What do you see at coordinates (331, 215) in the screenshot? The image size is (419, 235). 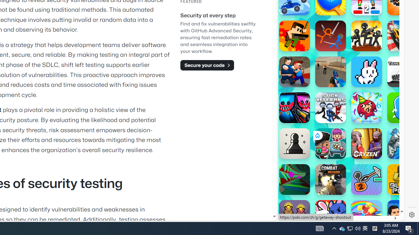 I see `Animal Arena Animal Arena` at bounding box center [331, 215].